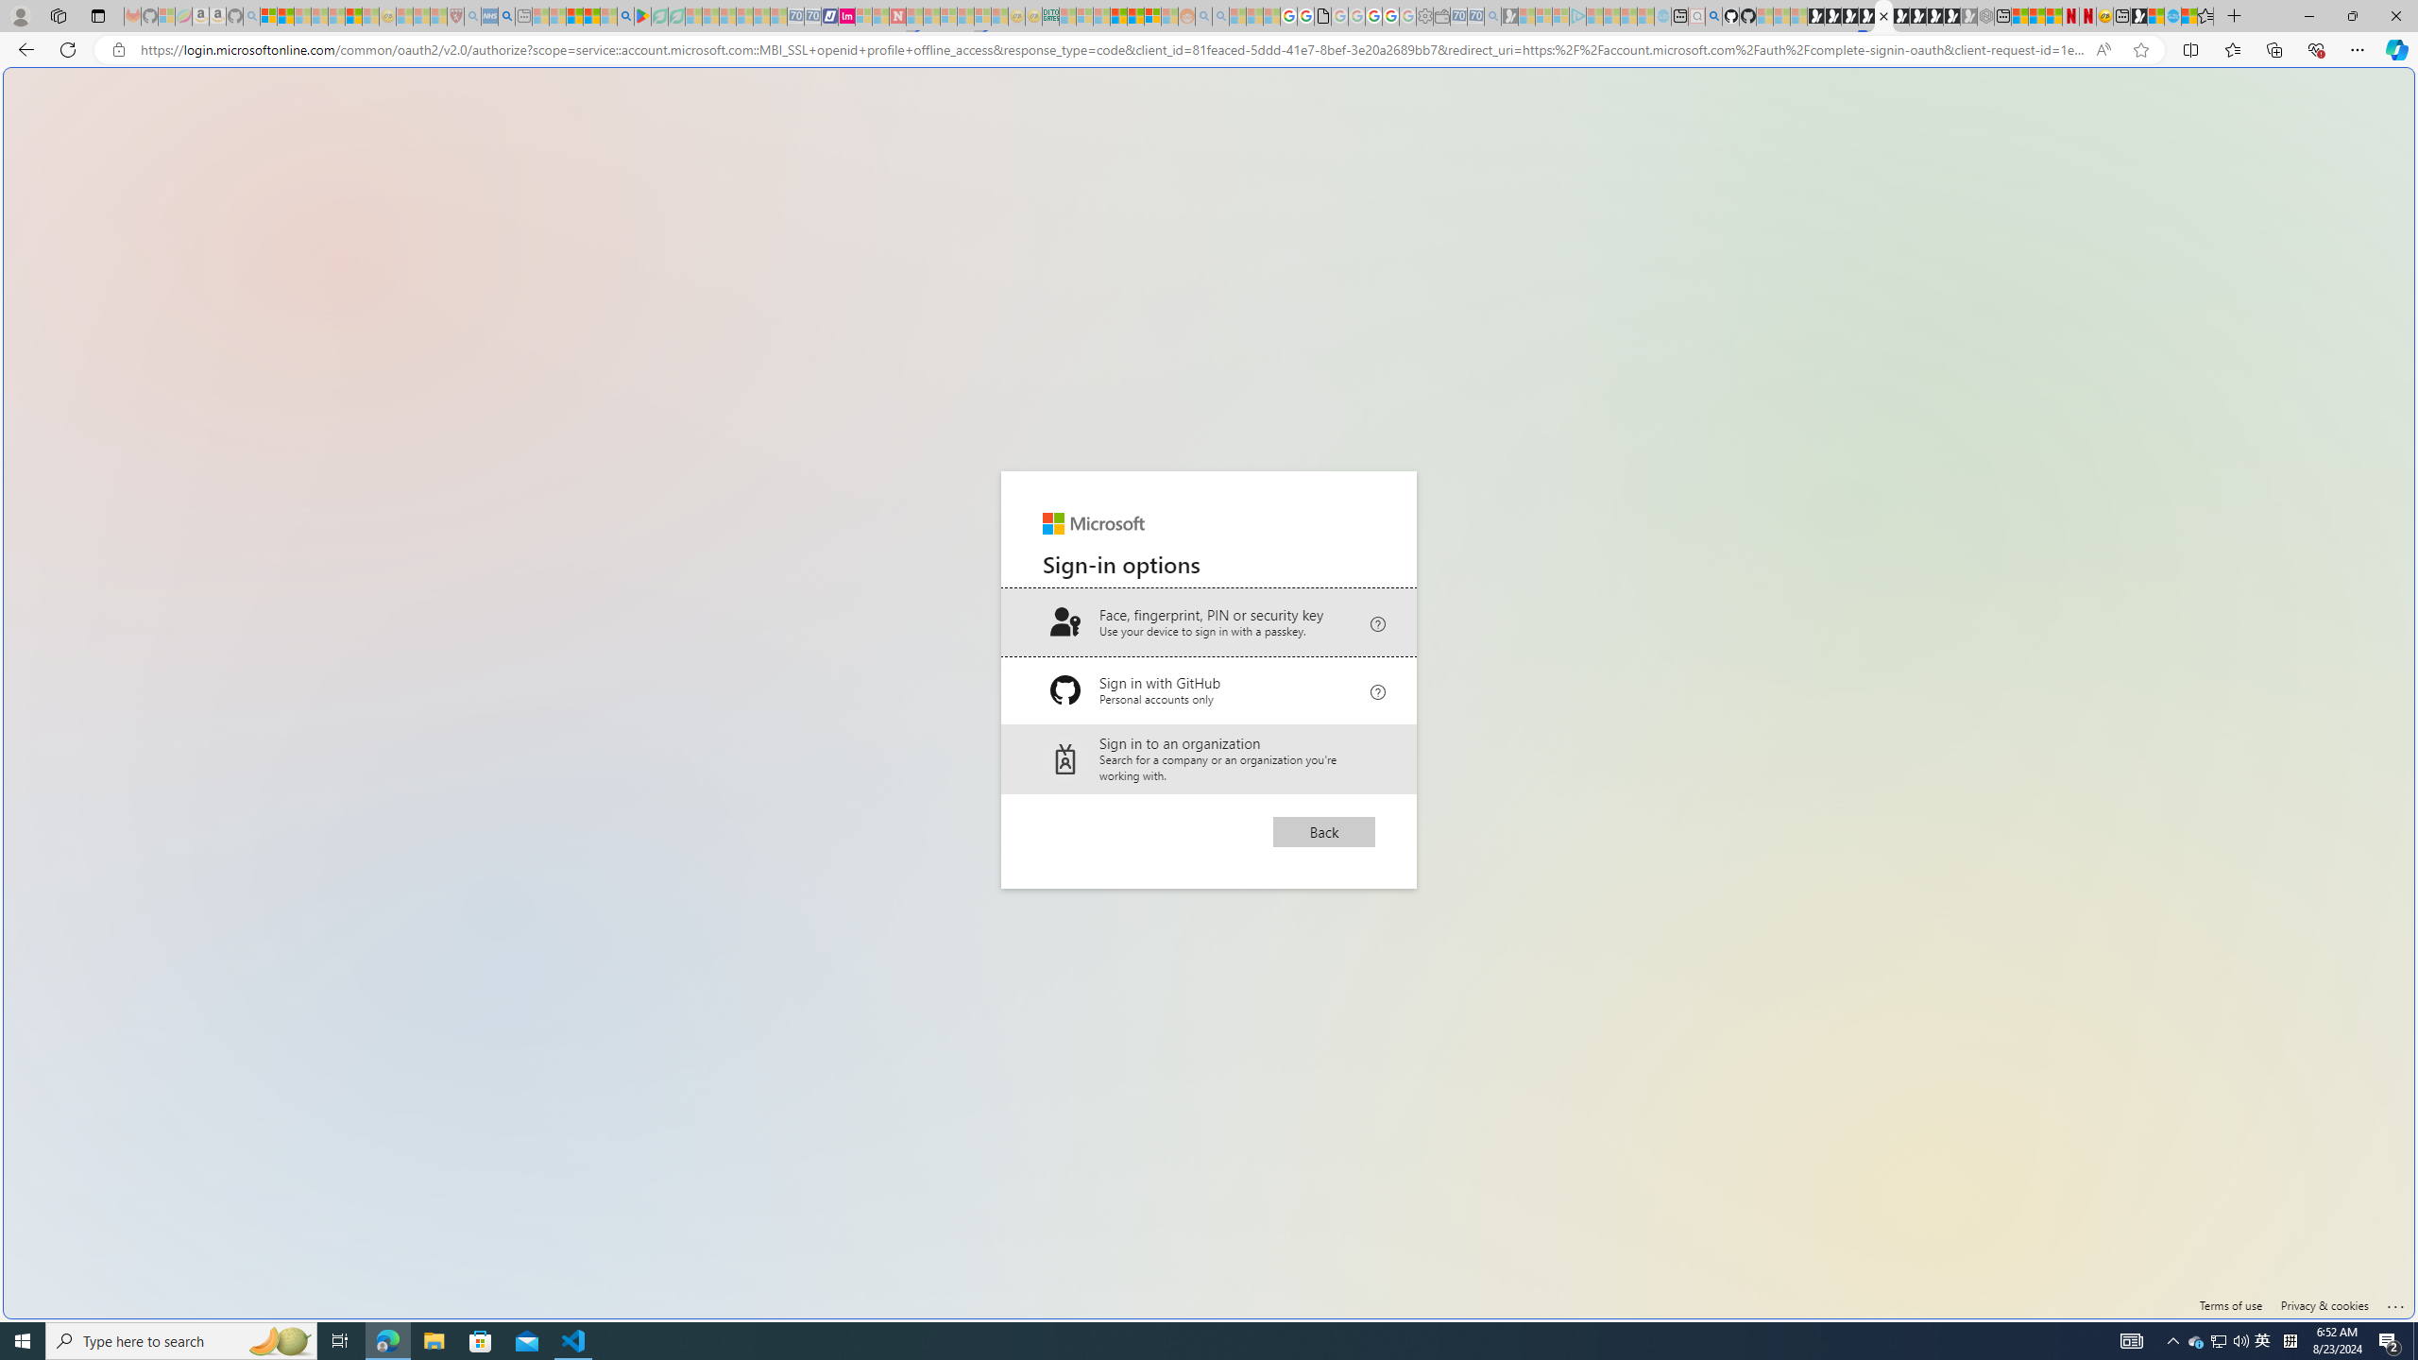 The width and height of the screenshot is (2418, 1360). I want to click on Pets - MSN, so click(592, 16).